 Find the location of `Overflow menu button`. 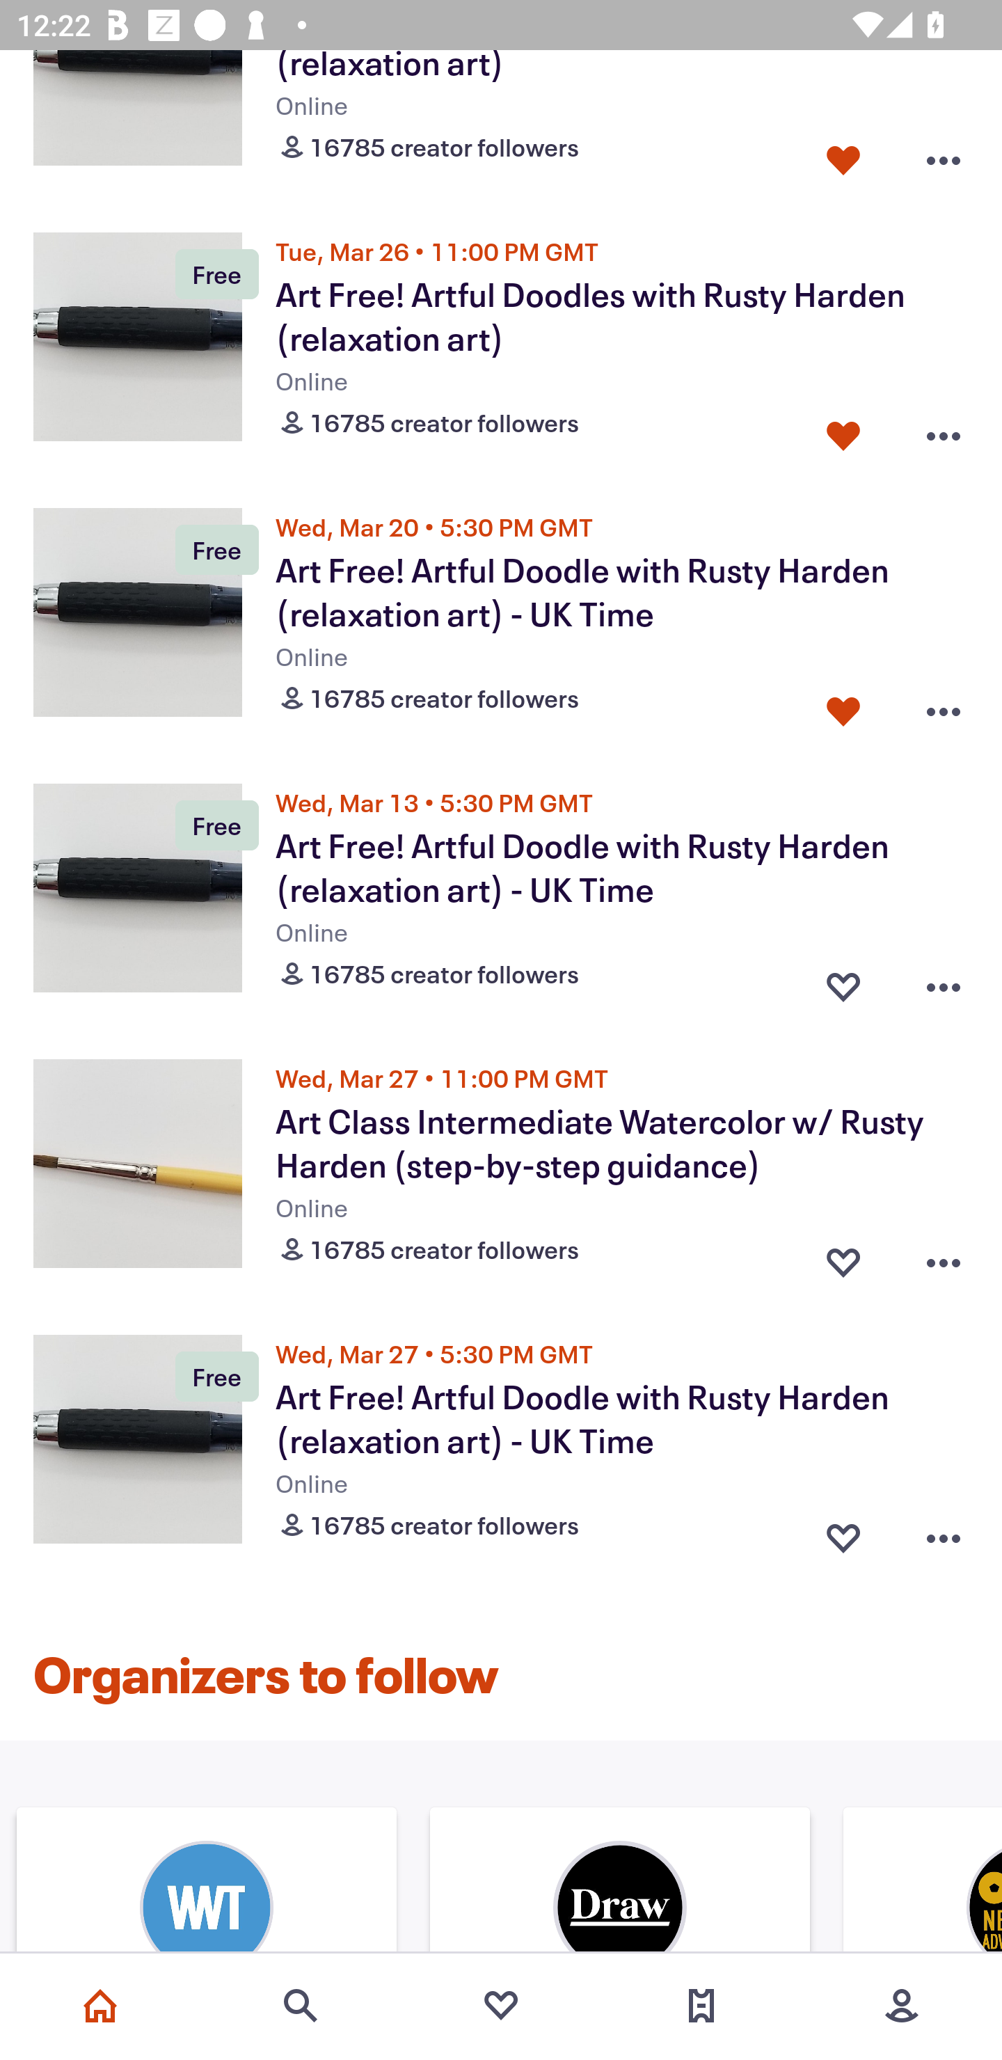

Overflow menu button is located at coordinates (944, 706).